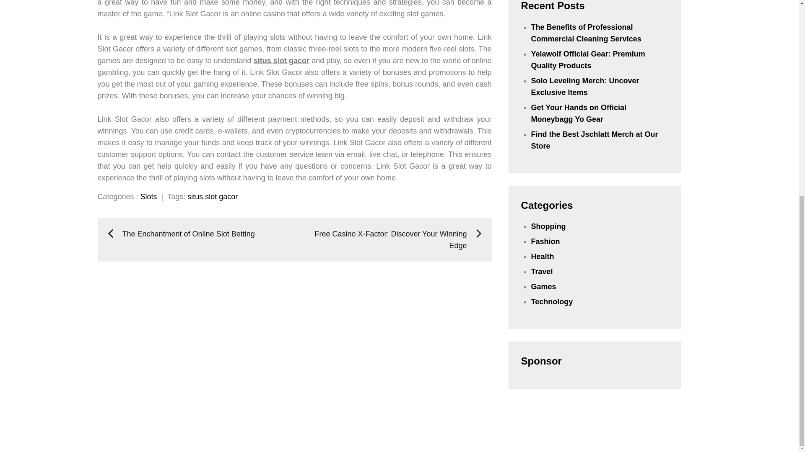  I want to click on Health, so click(543, 256).